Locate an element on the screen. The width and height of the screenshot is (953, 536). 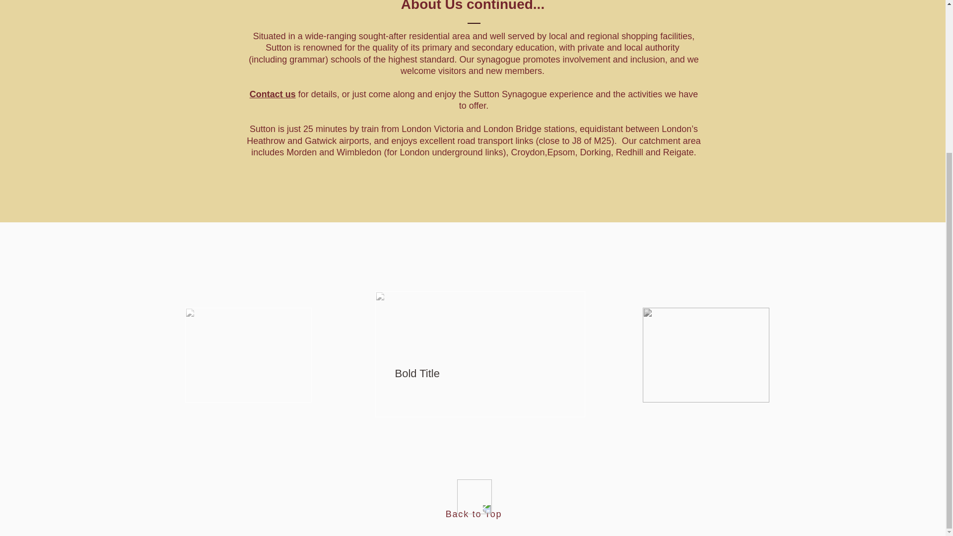
ark.jpg is located at coordinates (248, 355).